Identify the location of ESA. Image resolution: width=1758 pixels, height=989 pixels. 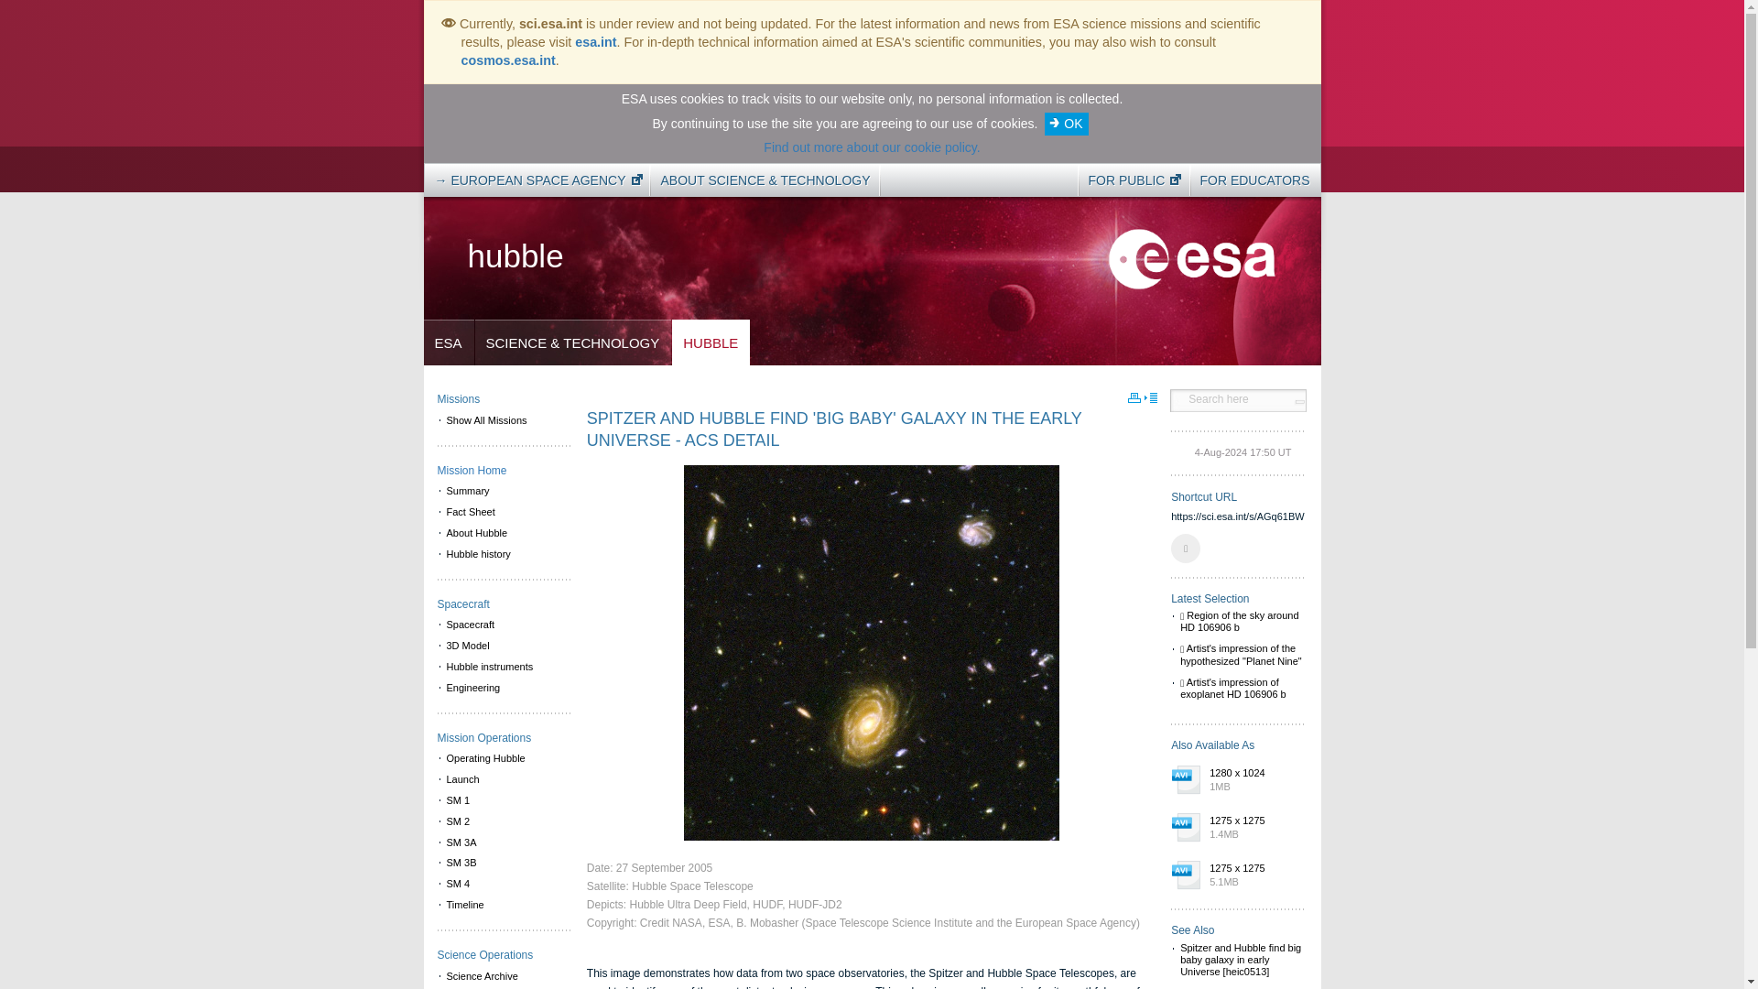
(448, 342).